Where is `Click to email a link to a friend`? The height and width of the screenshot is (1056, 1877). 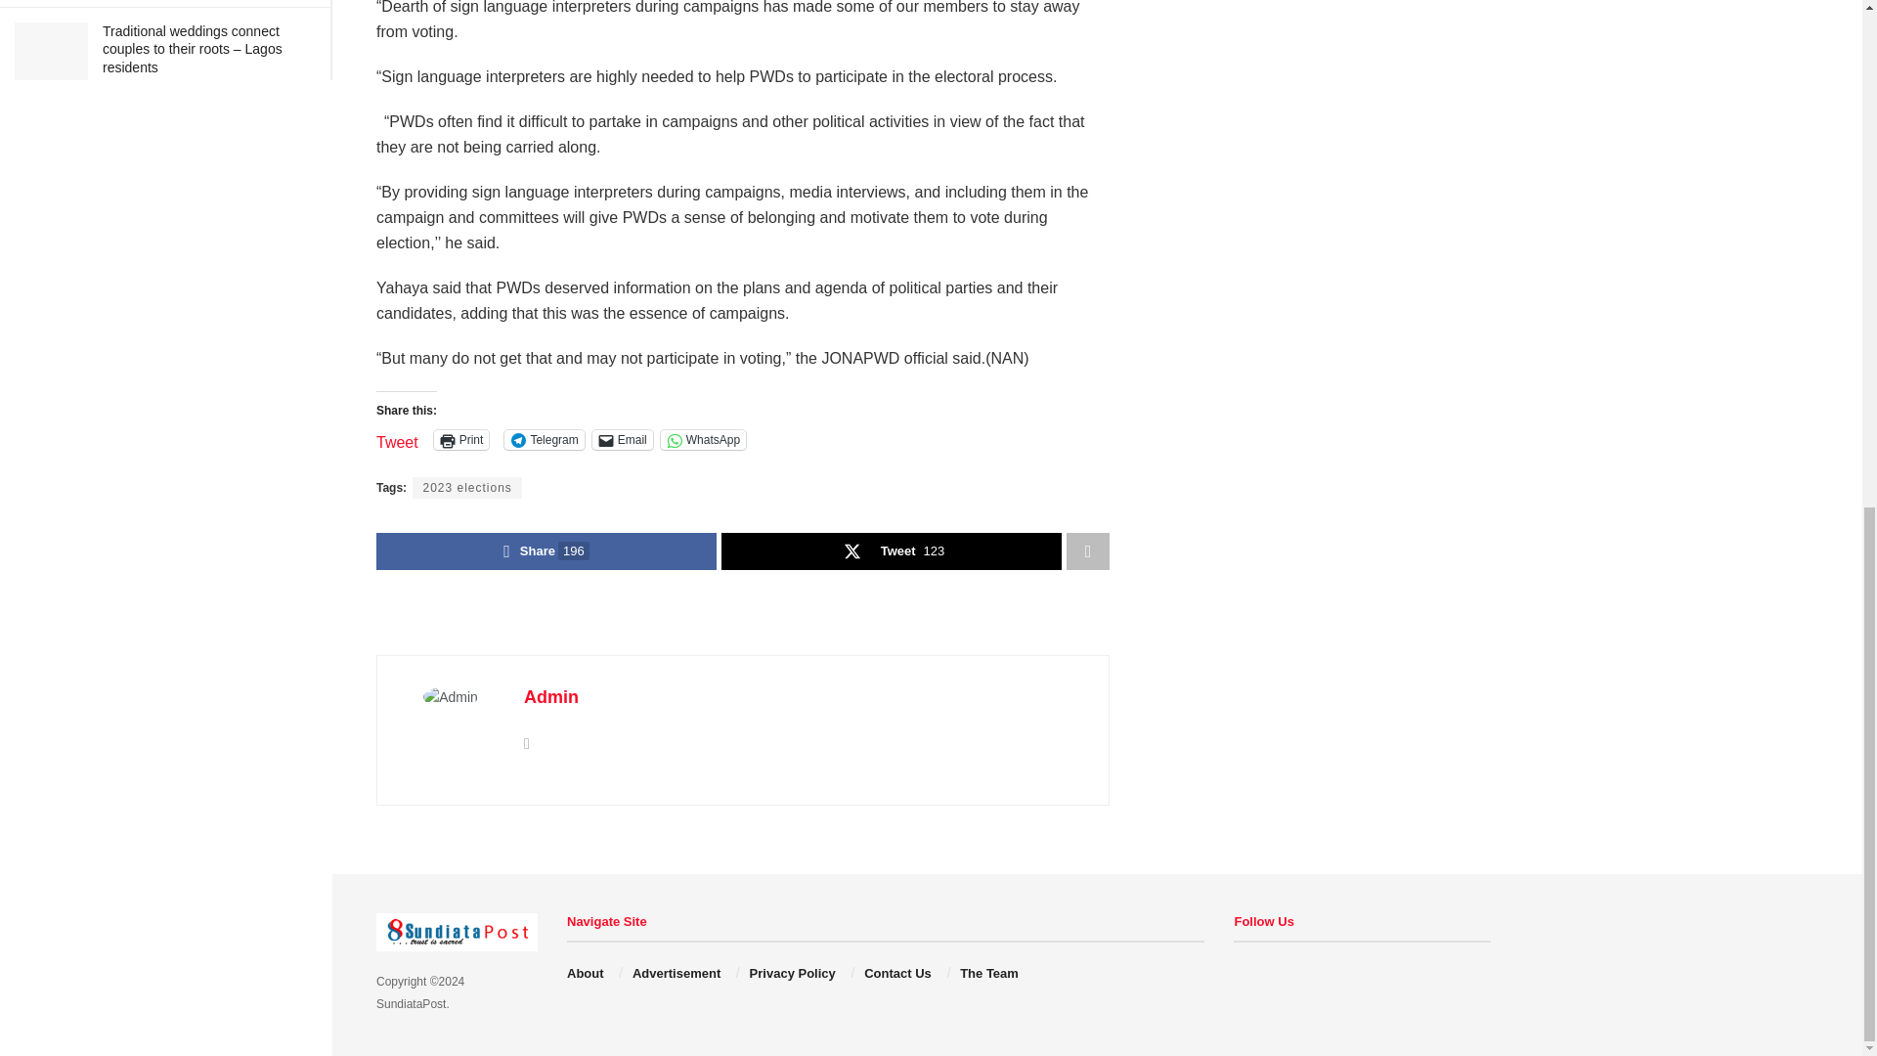 Click to email a link to a friend is located at coordinates (623, 440).